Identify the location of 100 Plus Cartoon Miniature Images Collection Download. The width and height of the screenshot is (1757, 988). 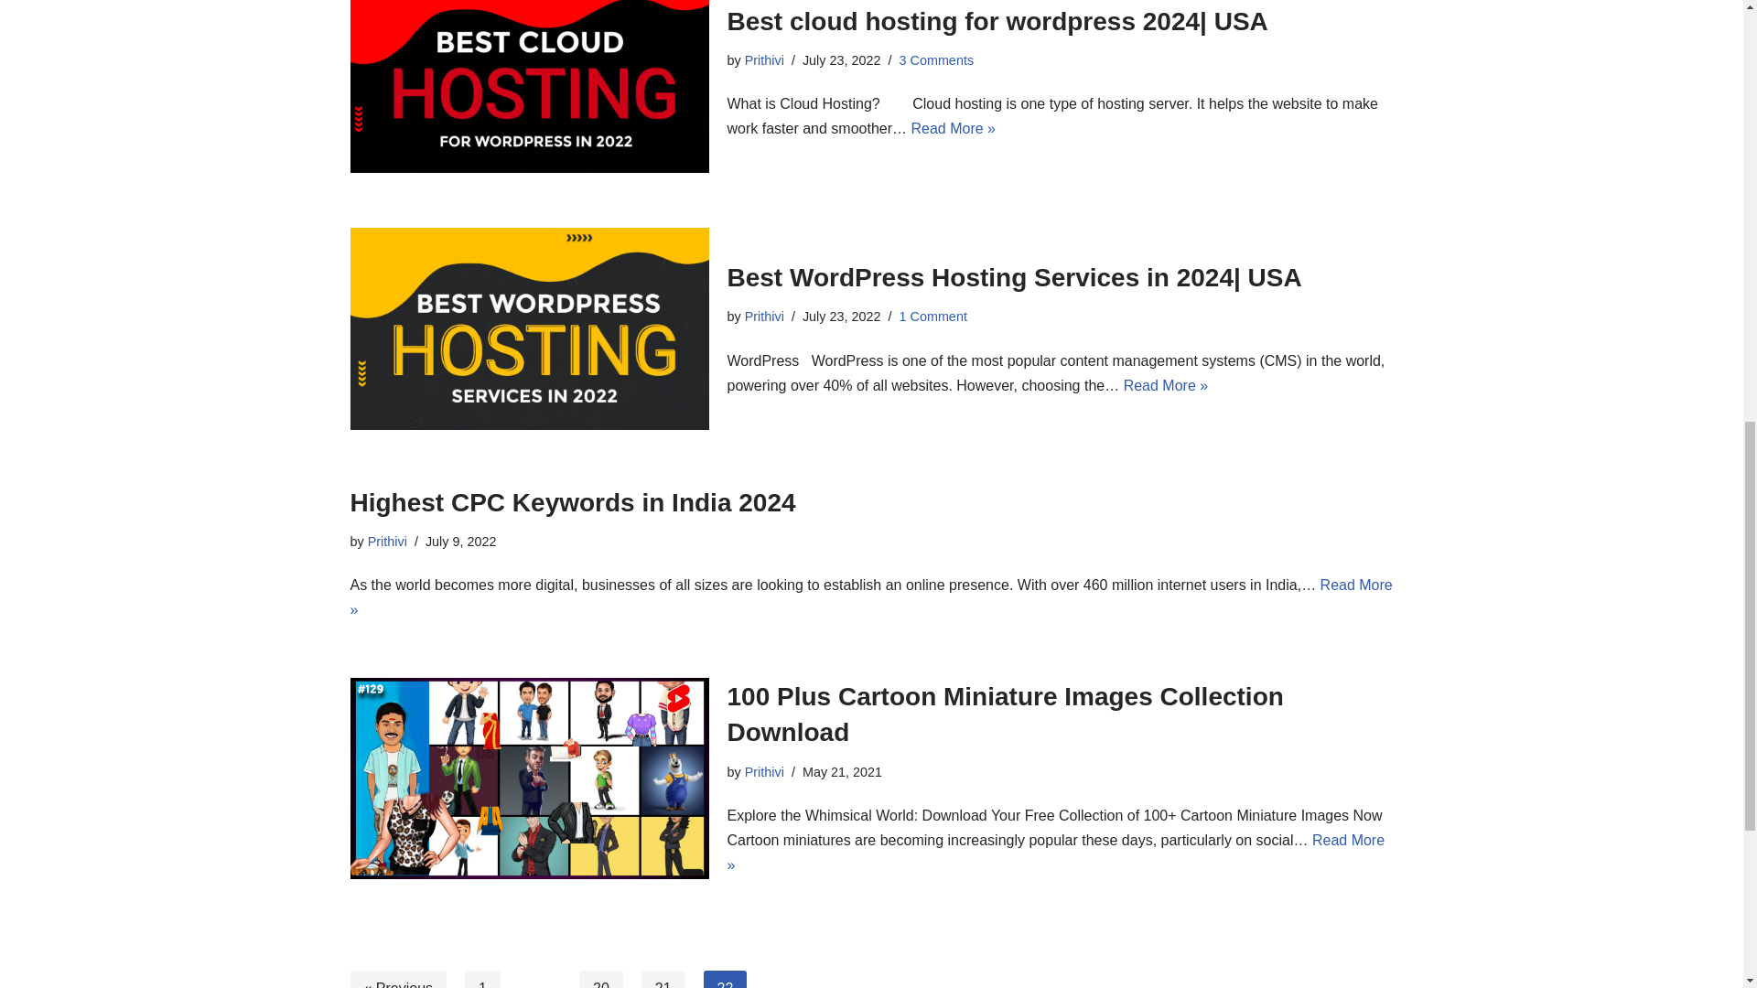
(529, 779).